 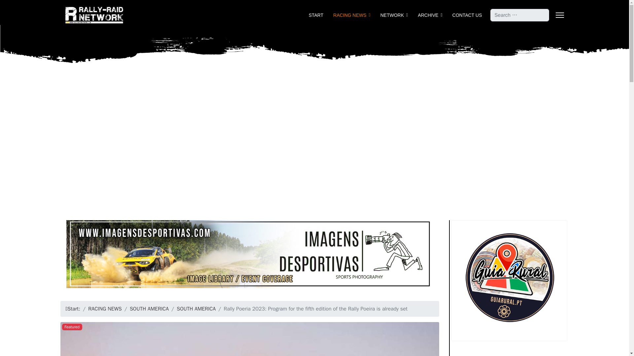 What do you see at coordinates (394, 15) in the screenshot?
I see `NETWORK` at bounding box center [394, 15].